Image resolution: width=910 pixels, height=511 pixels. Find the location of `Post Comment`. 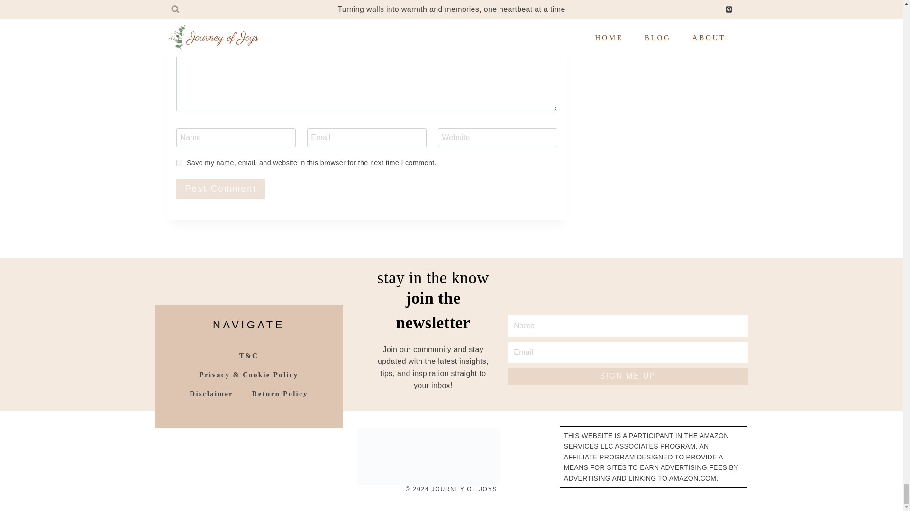

Post Comment is located at coordinates (220, 189).